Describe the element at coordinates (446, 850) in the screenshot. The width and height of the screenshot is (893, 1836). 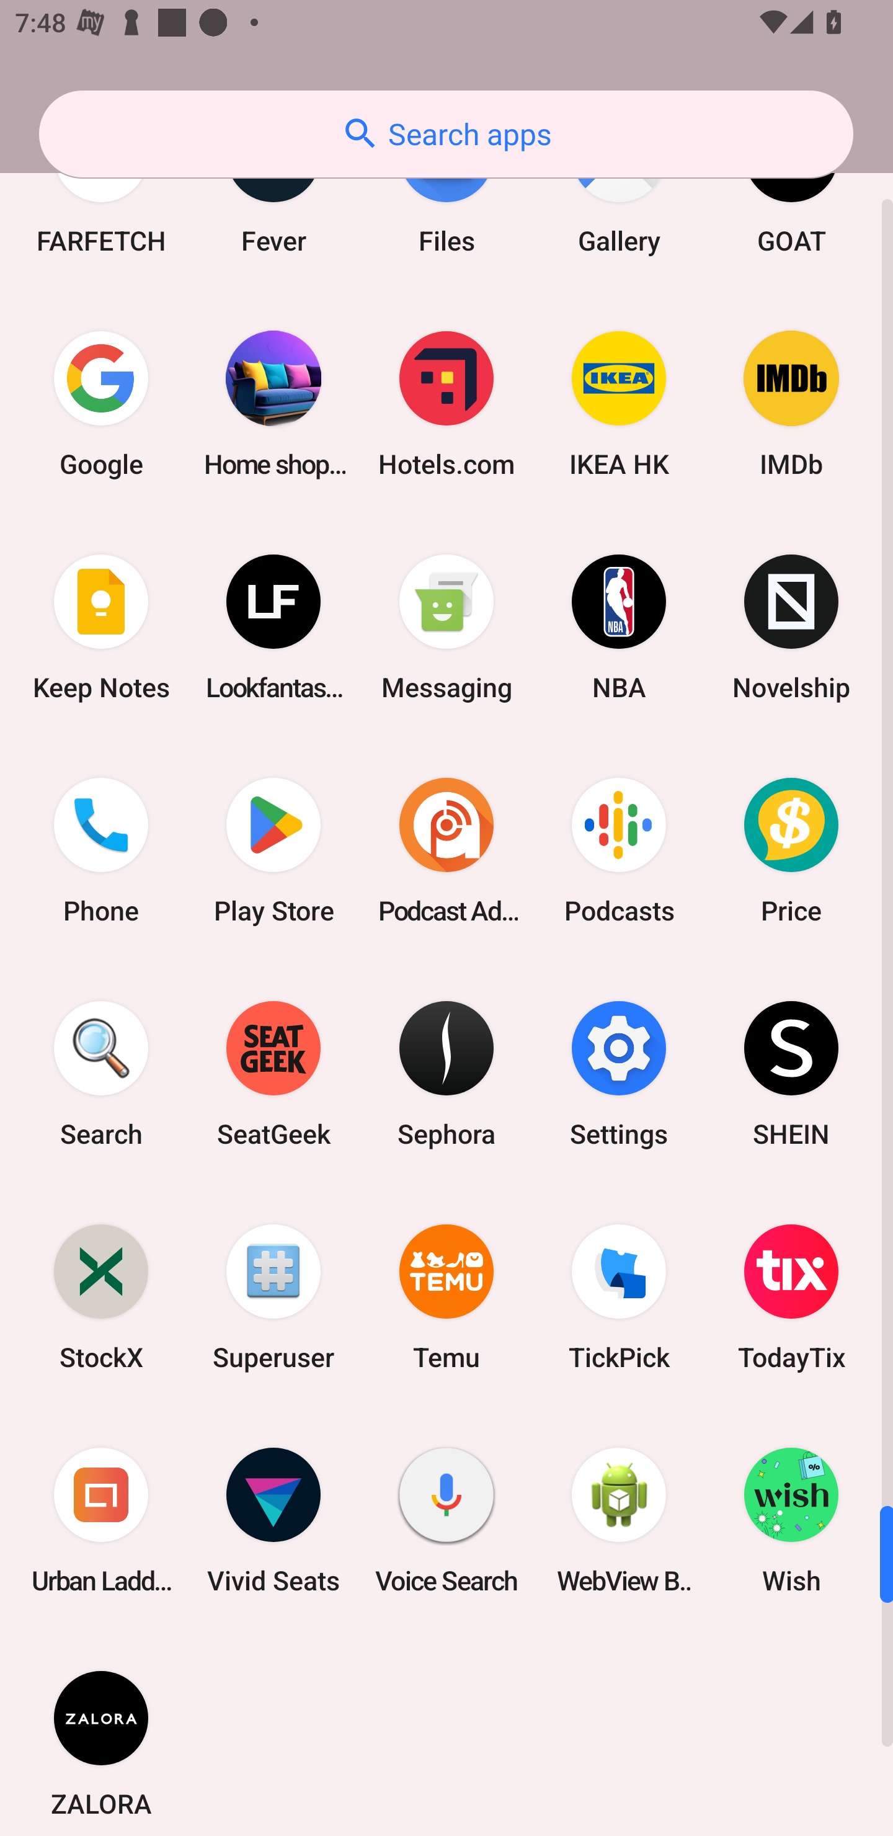
I see `Podcast Addict` at that location.